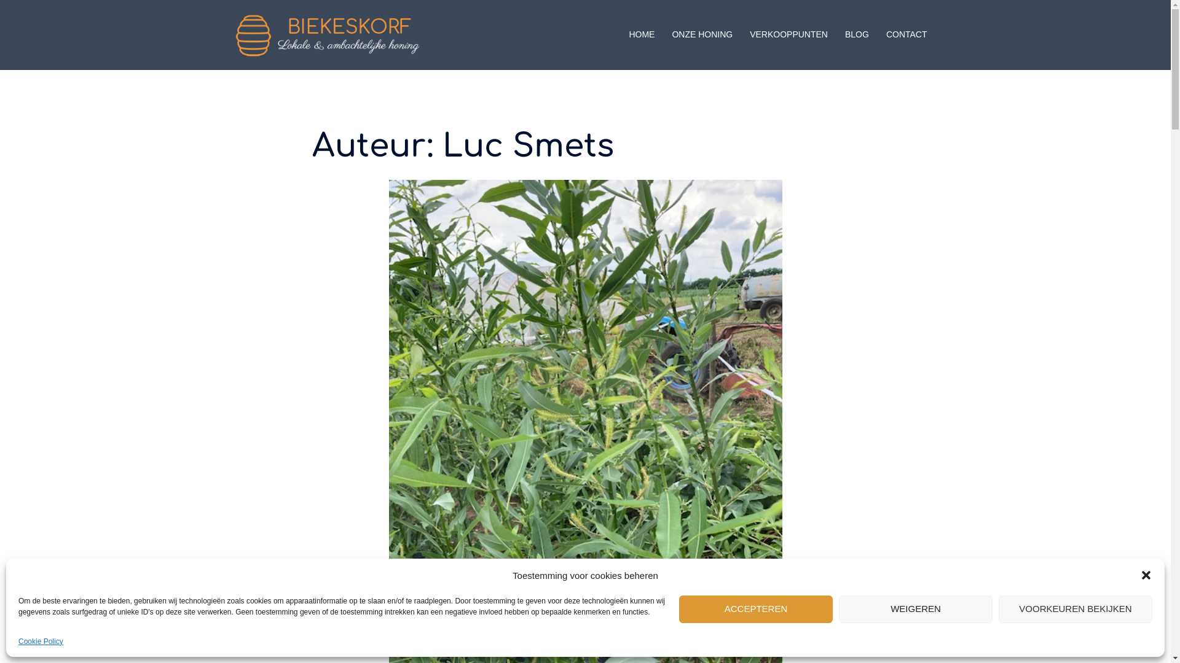 This screenshot has height=663, width=1180. I want to click on HOME, so click(642, 35).